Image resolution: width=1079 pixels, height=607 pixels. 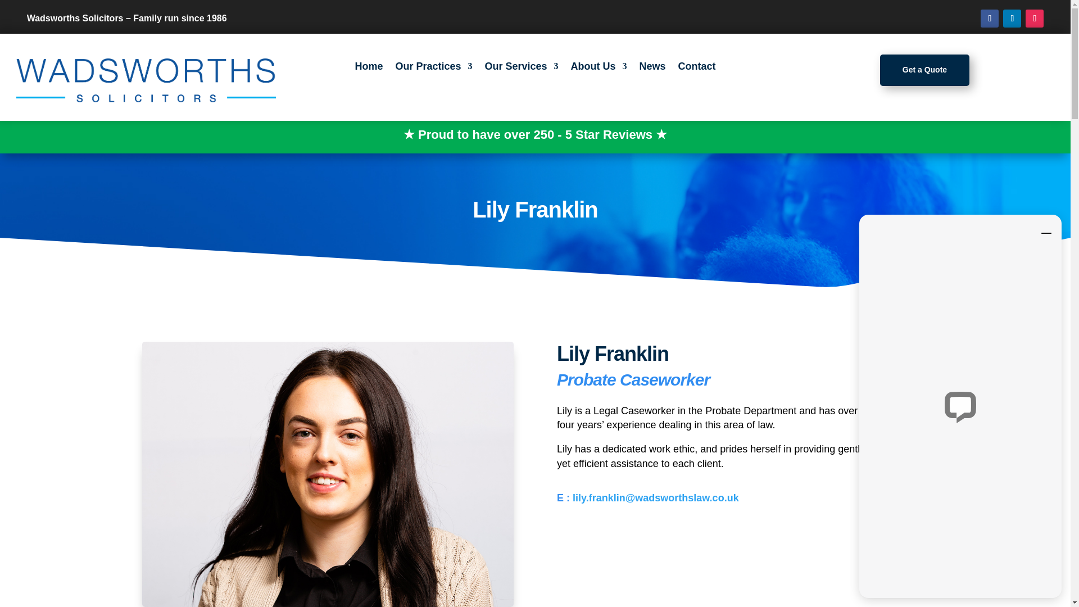 I want to click on Follow on Instagram, so click(x=1034, y=18).